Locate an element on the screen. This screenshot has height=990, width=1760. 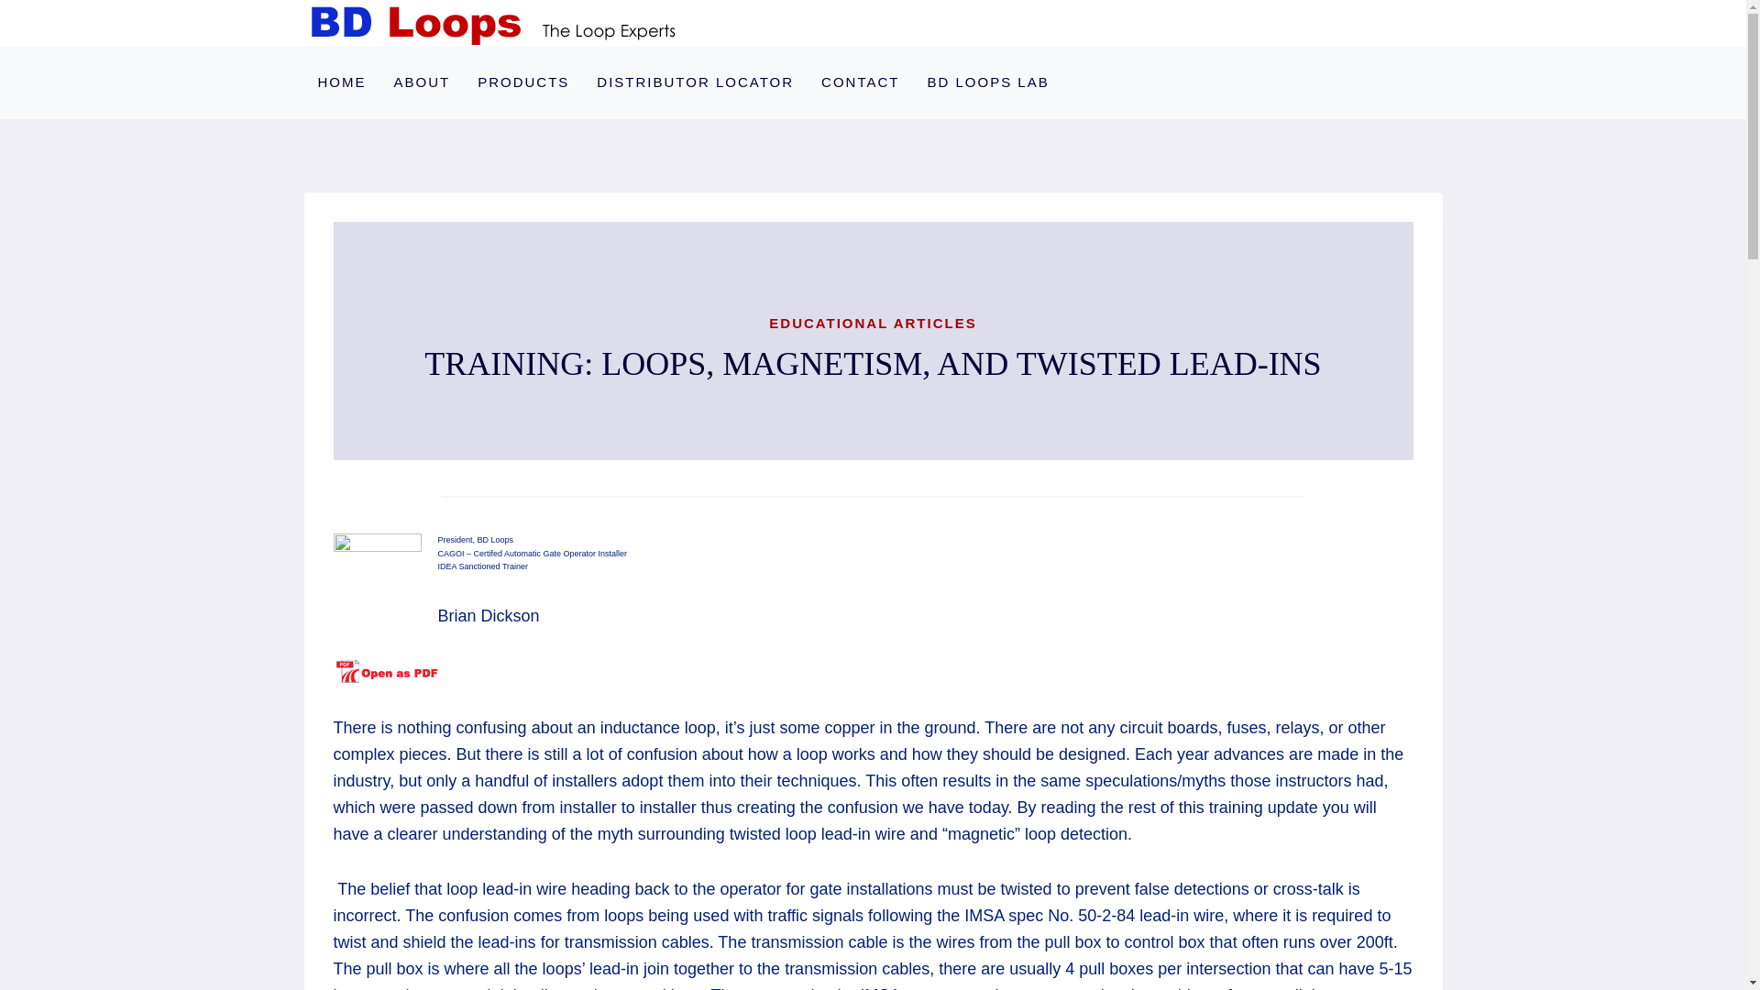
CONTACT is located at coordinates (860, 82).